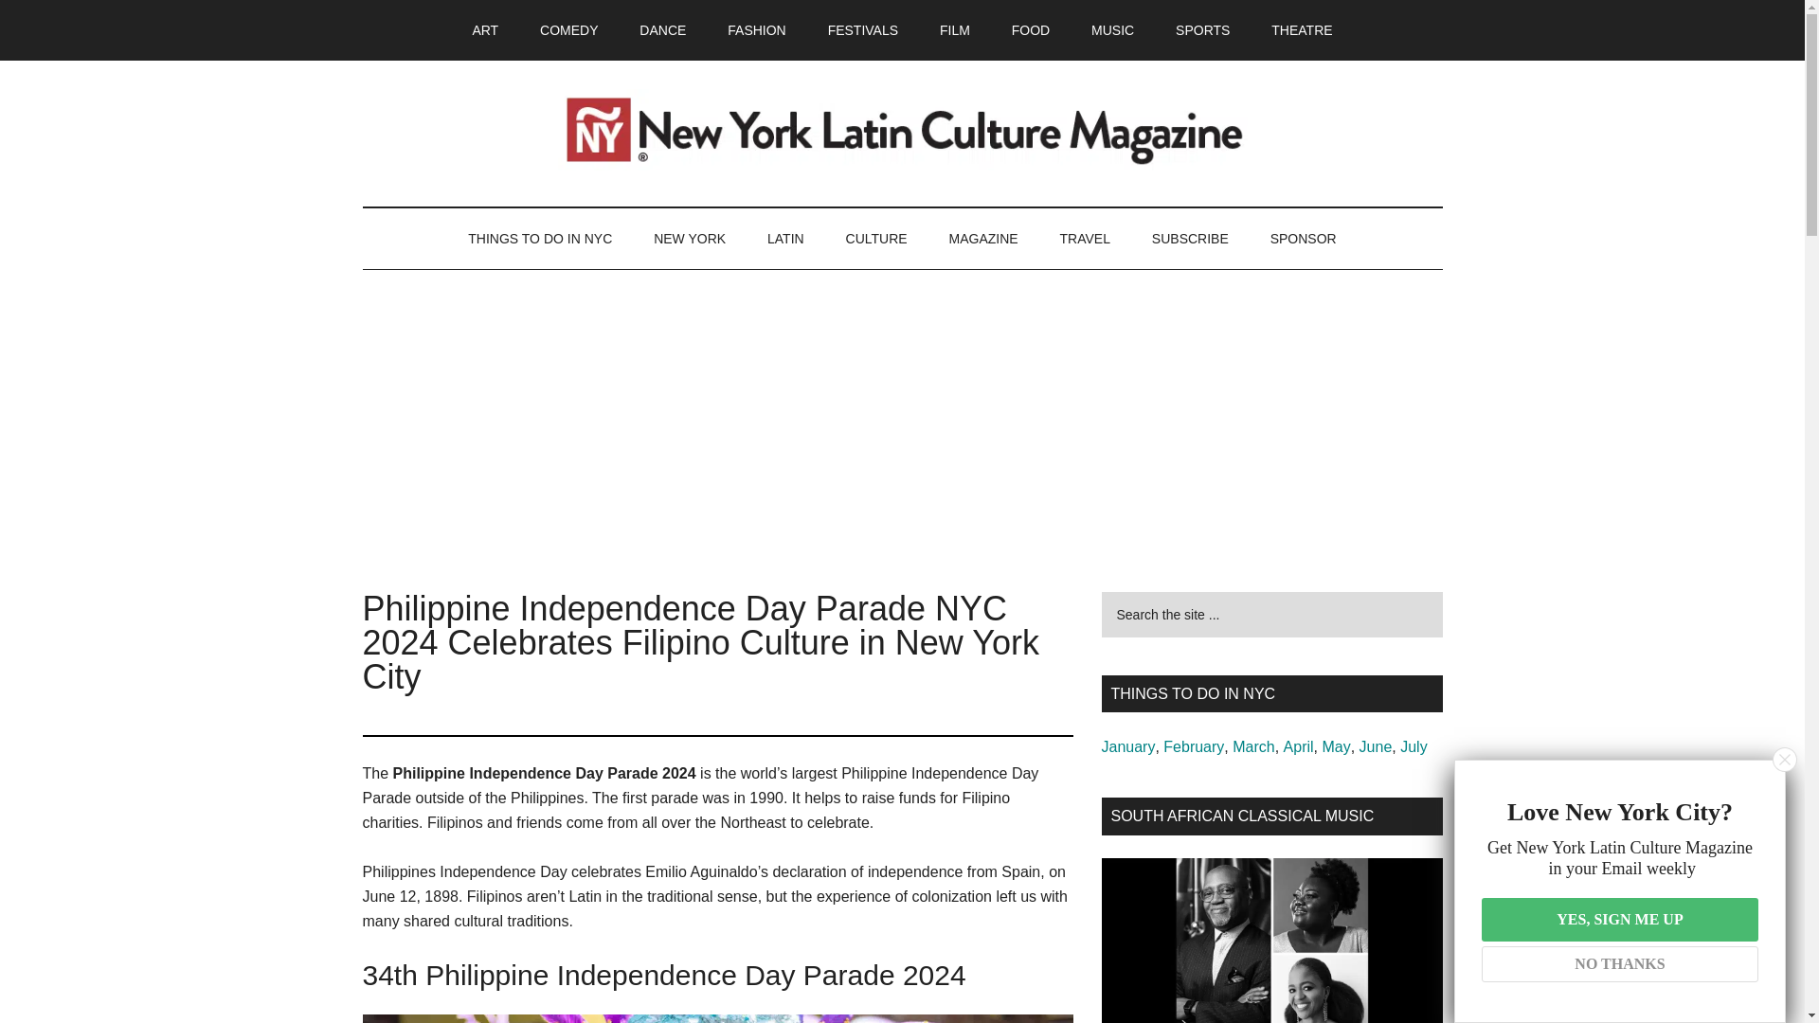 The height and width of the screenshot is (1023, 1819). I want to click on SPONSOR, so click(1303, 239).